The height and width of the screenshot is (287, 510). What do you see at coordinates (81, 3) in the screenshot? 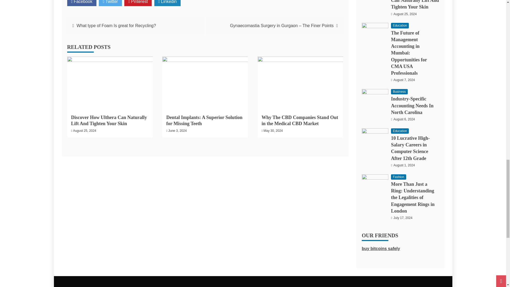
I see `Facebook` at bounding box center [81, 3].